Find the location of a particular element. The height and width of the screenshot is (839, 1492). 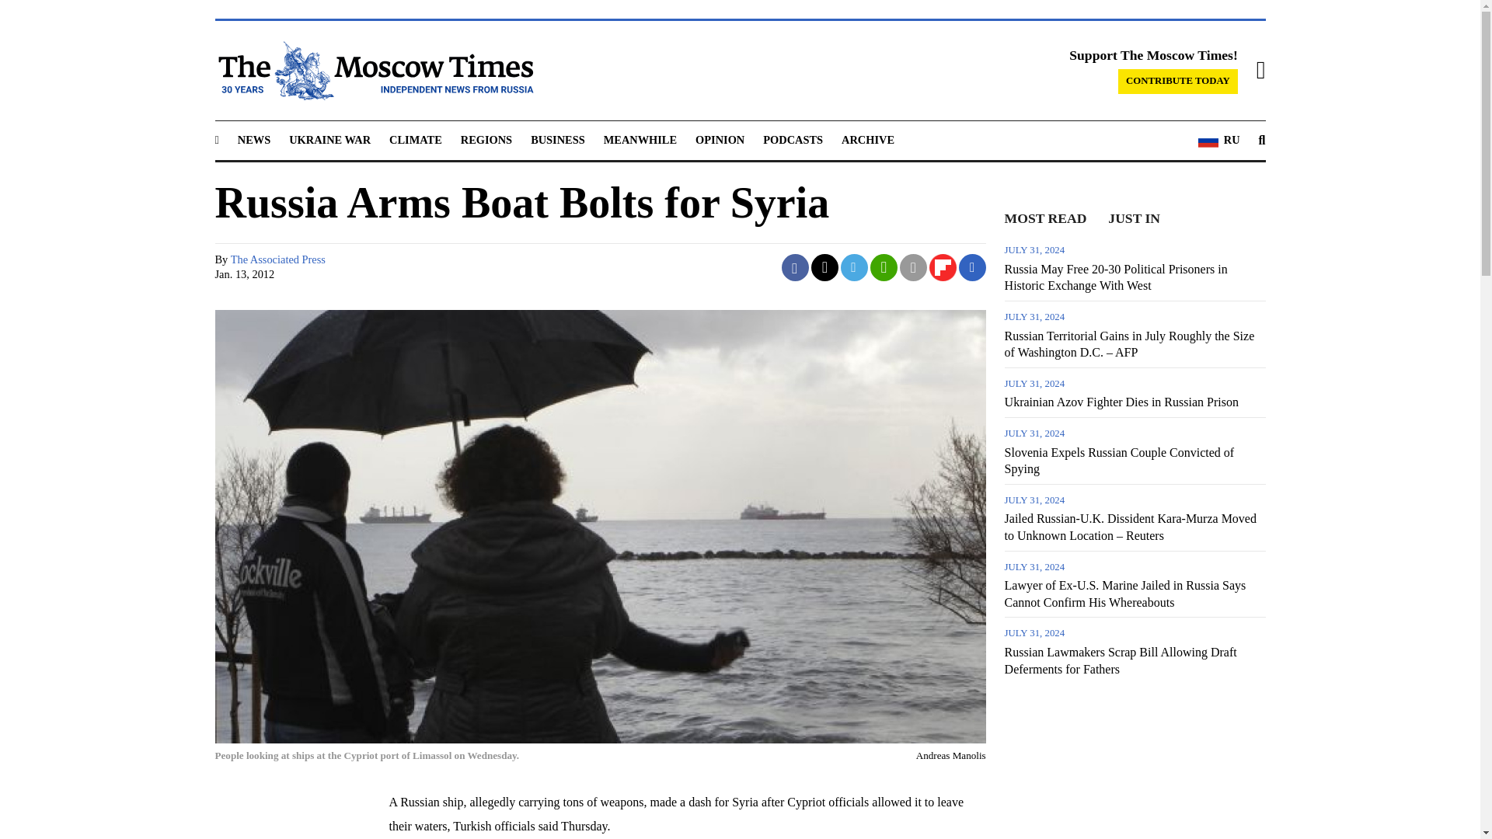

CONTRIBUTE TODAY is located at coordinates (1178, 81).